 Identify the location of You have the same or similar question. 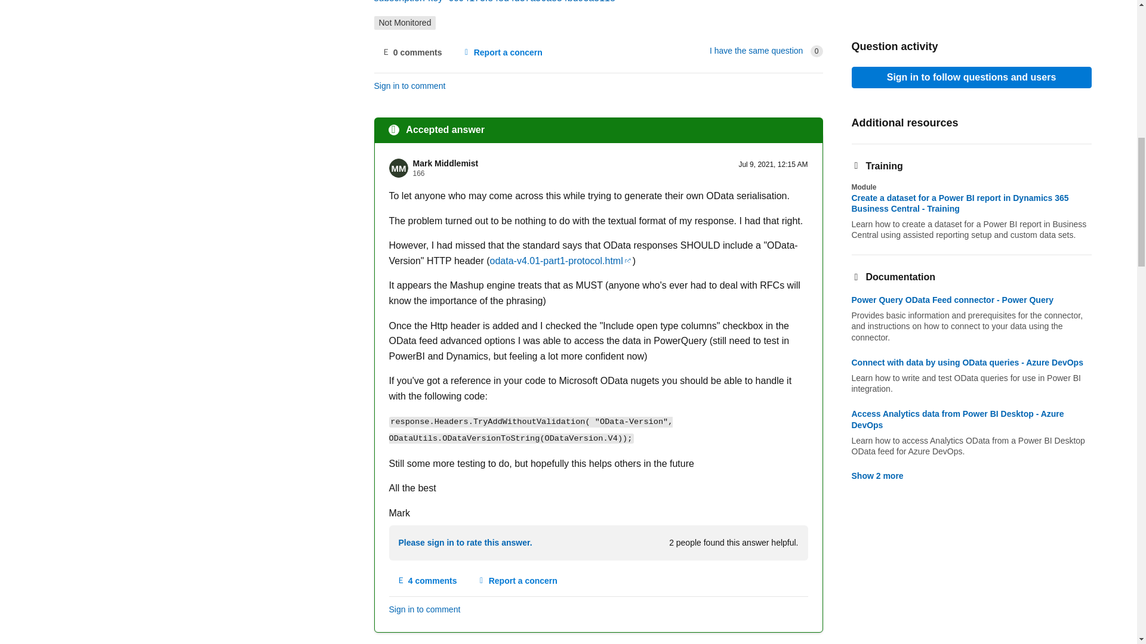
(756, 50).